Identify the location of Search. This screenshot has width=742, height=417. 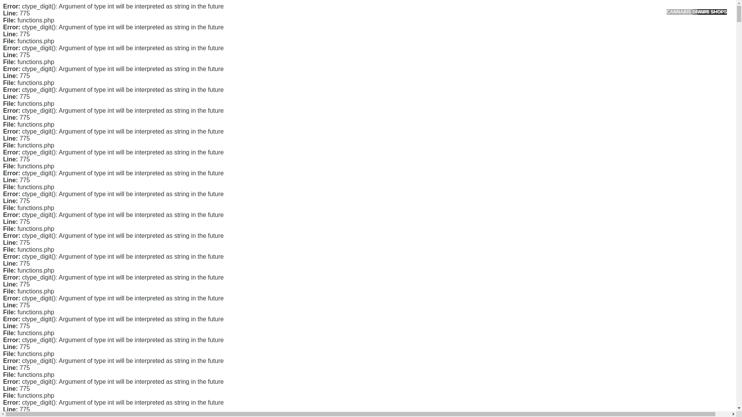
(536, 44).